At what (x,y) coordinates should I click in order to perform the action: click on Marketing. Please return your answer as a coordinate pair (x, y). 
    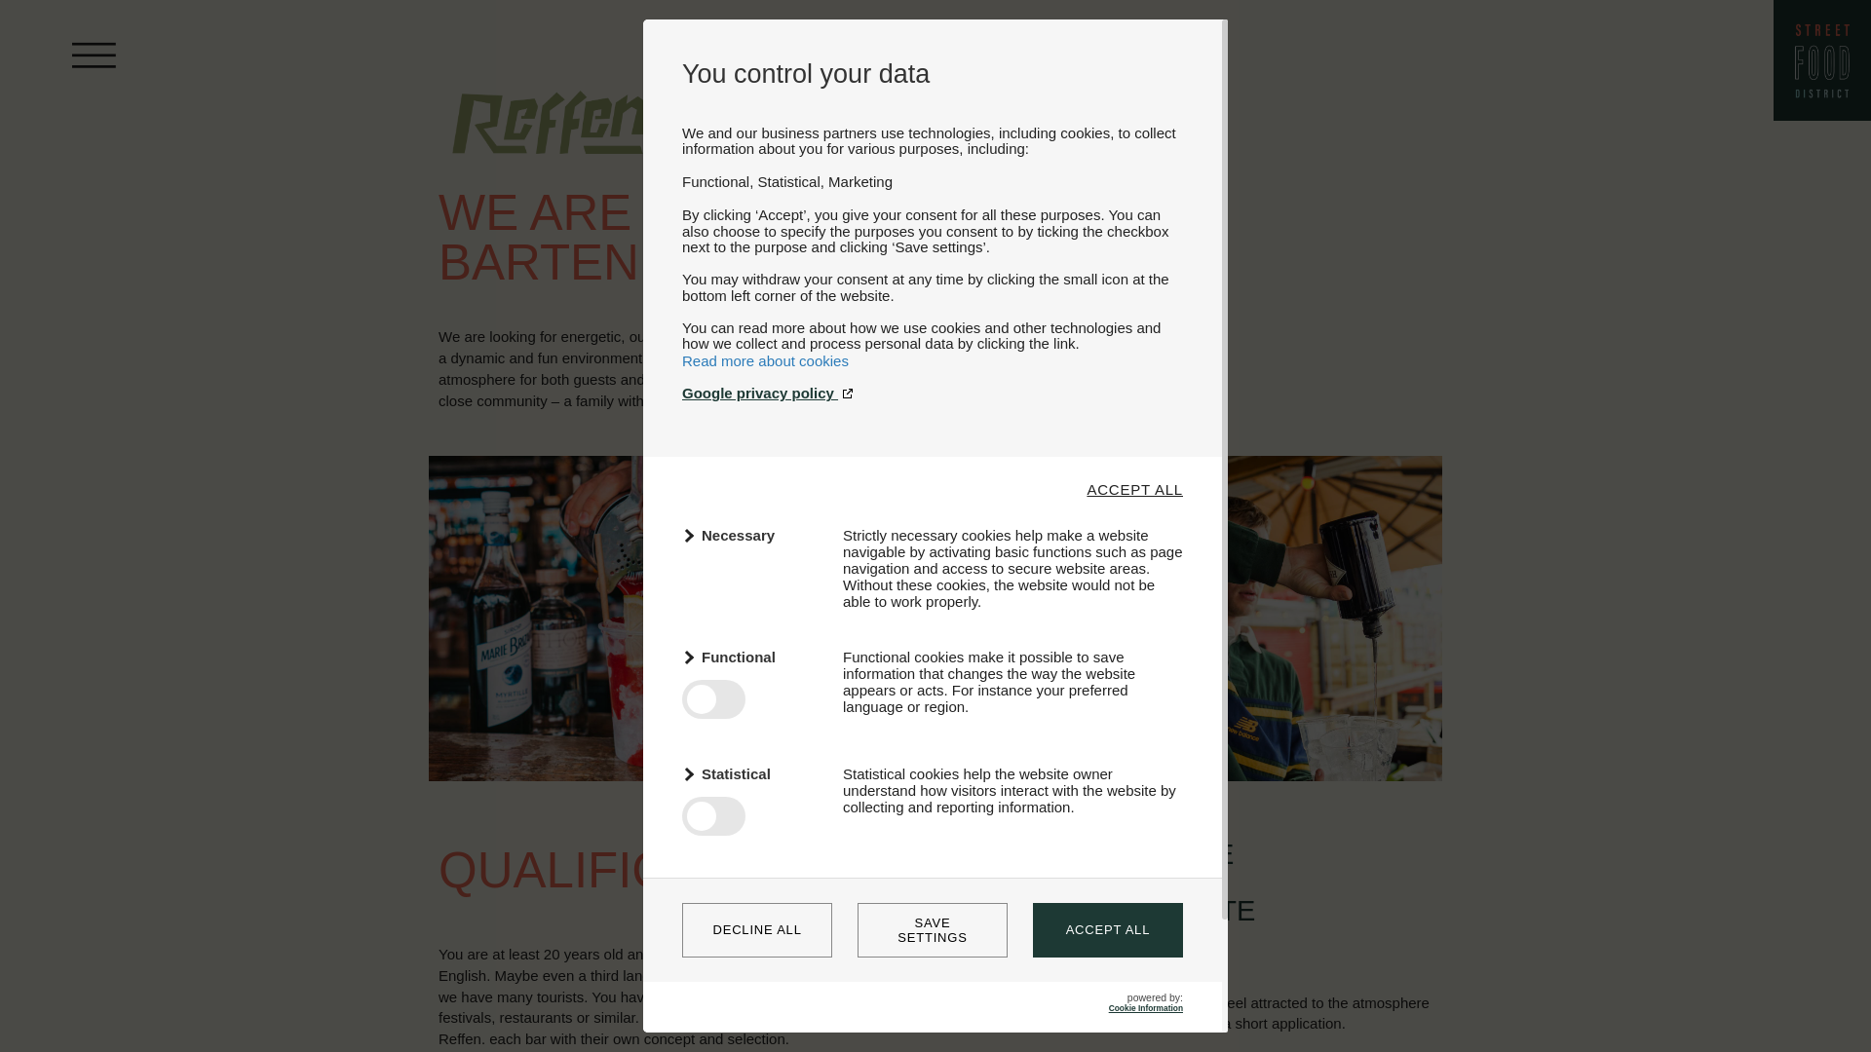
    Looking at the image, I should click on (750, 890).